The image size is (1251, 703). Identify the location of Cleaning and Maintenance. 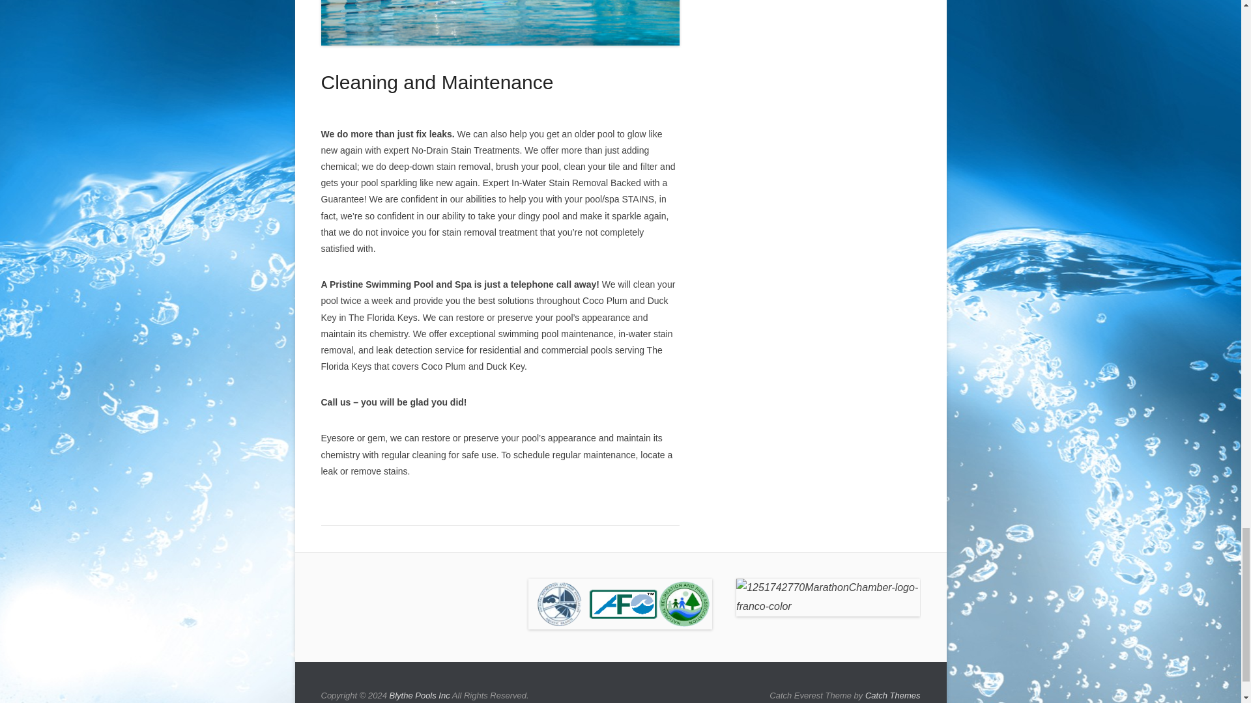
(437, 82).